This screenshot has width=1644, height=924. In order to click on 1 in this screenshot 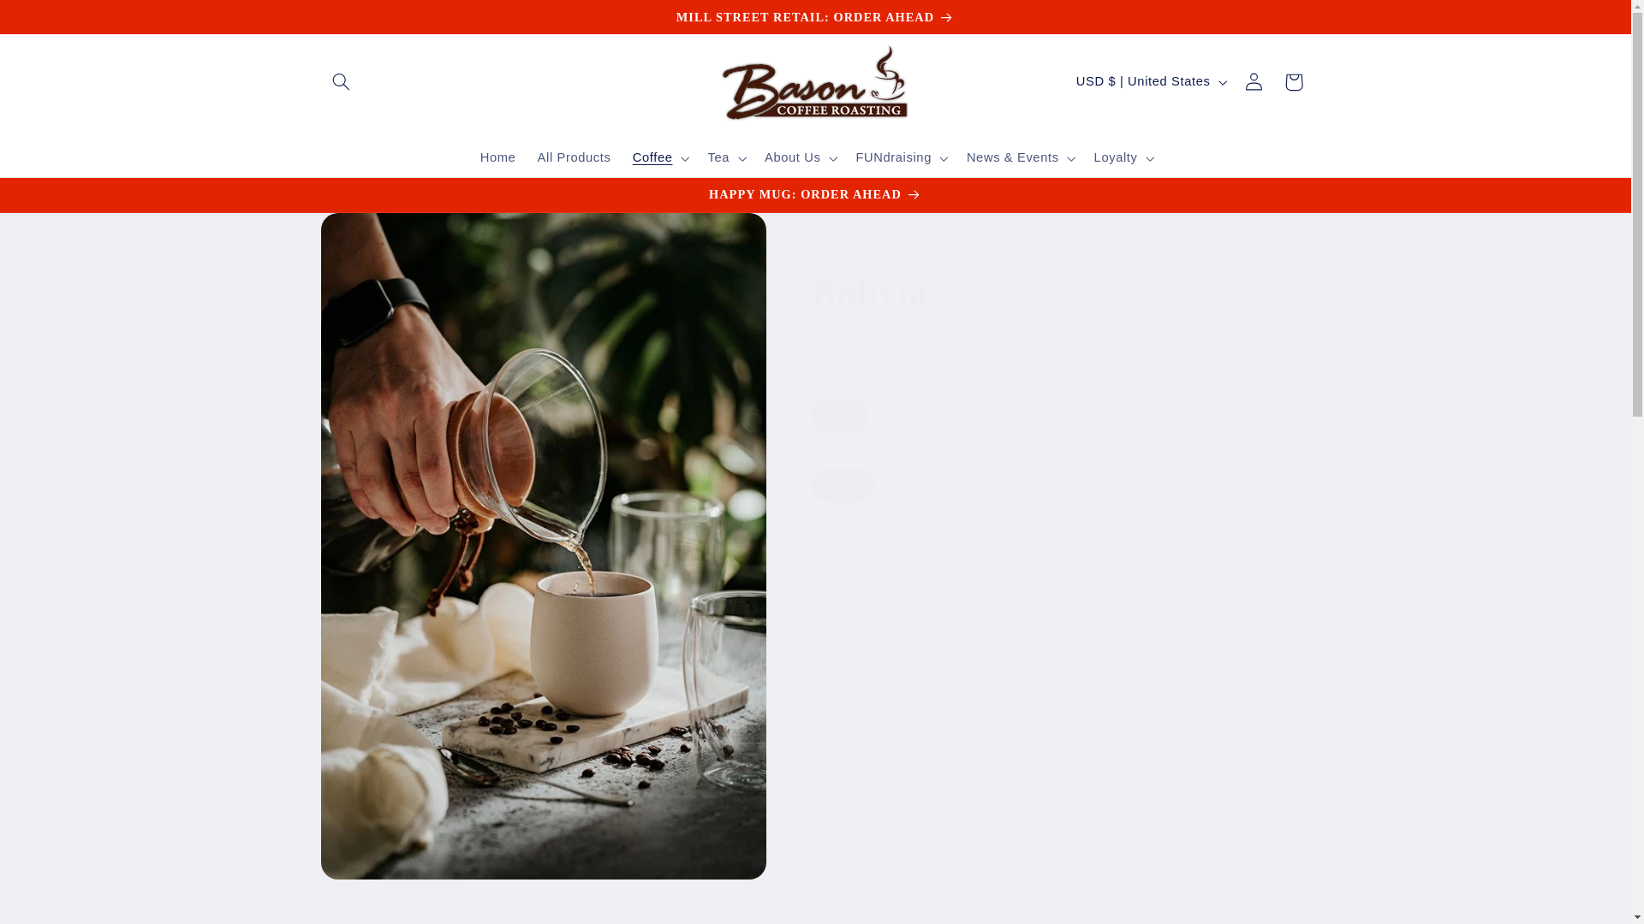, I will do `click(871, 560)`.